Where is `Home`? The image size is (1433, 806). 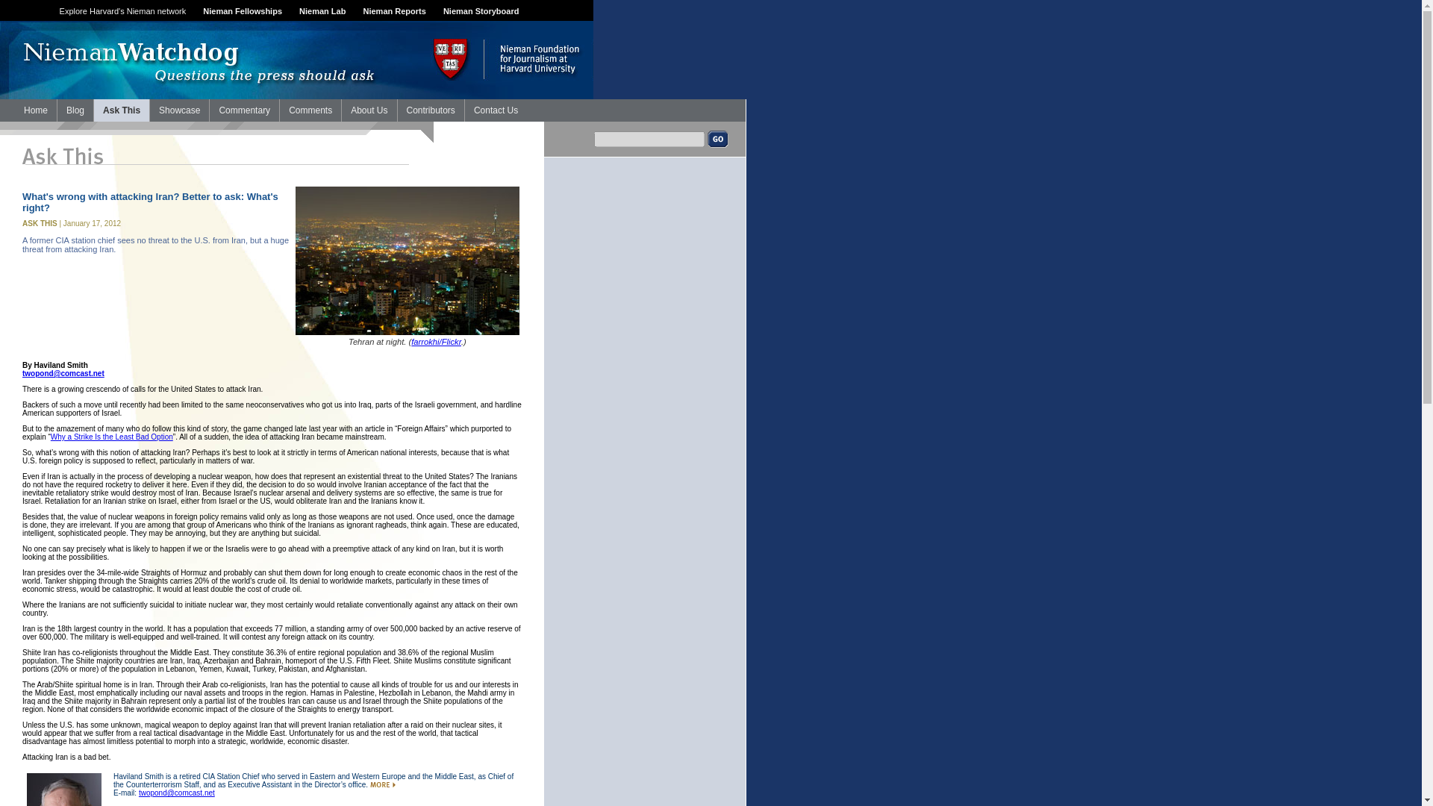
Home is located at coordinates (36, 110).